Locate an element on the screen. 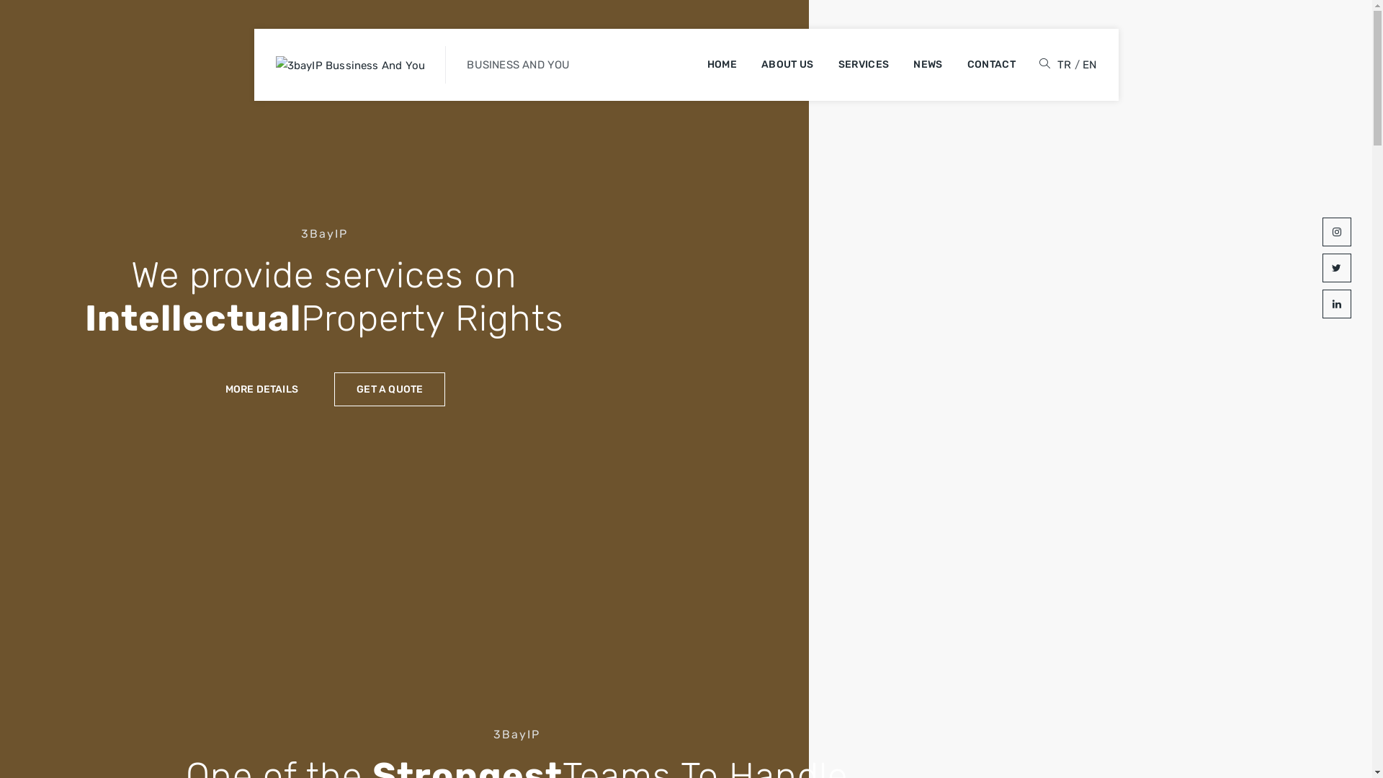 The height and width of the screenshot is (778, 1383). ABOUT US is located at coordinates (787, 65).